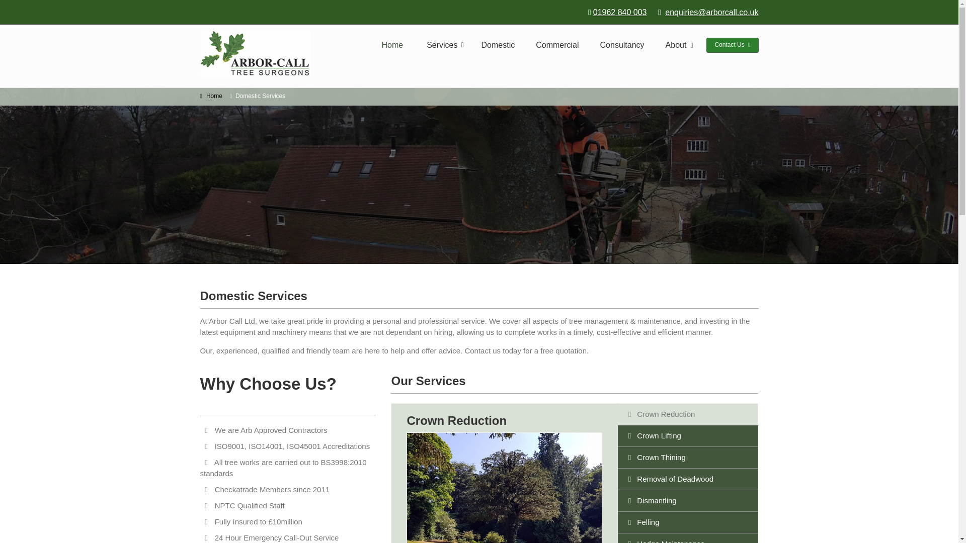 Image resolution: width=966 pixels, height=543 pixels. What do you see at coordinates (688, 479) in the screenshot?
I see `Removal of Deadwood` at bounding box center [688, 479].